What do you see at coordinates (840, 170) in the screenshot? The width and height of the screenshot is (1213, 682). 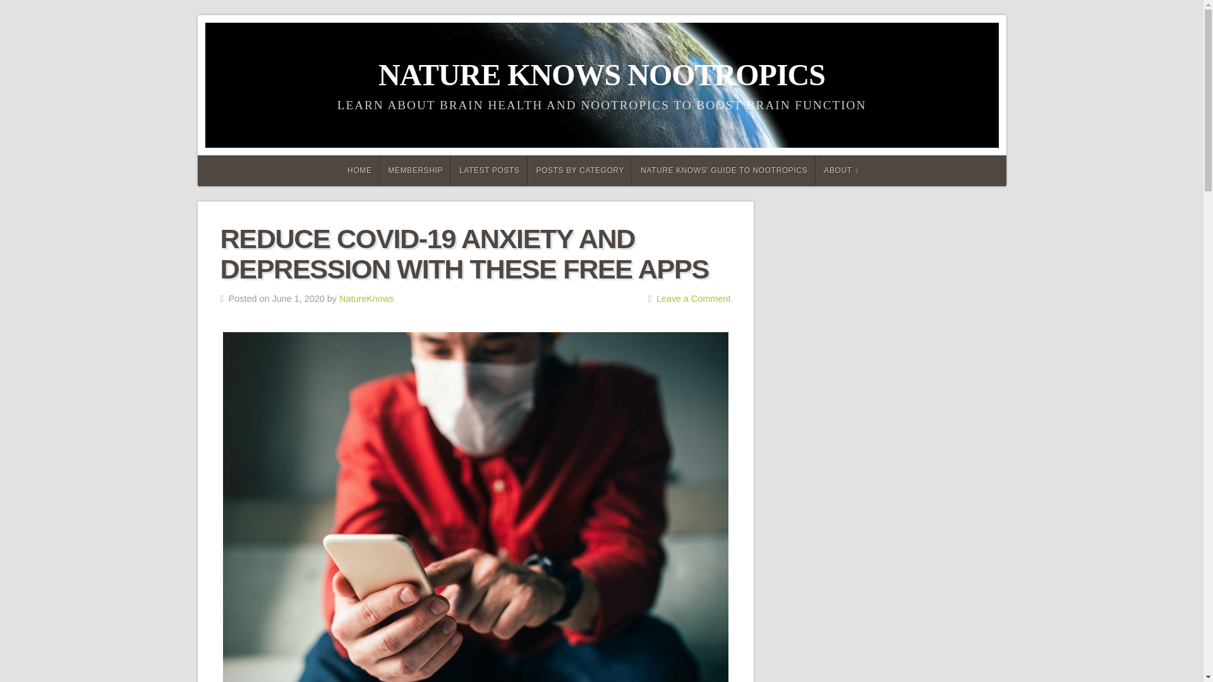 I see `ABOUT` at bounding box center [840, 170].